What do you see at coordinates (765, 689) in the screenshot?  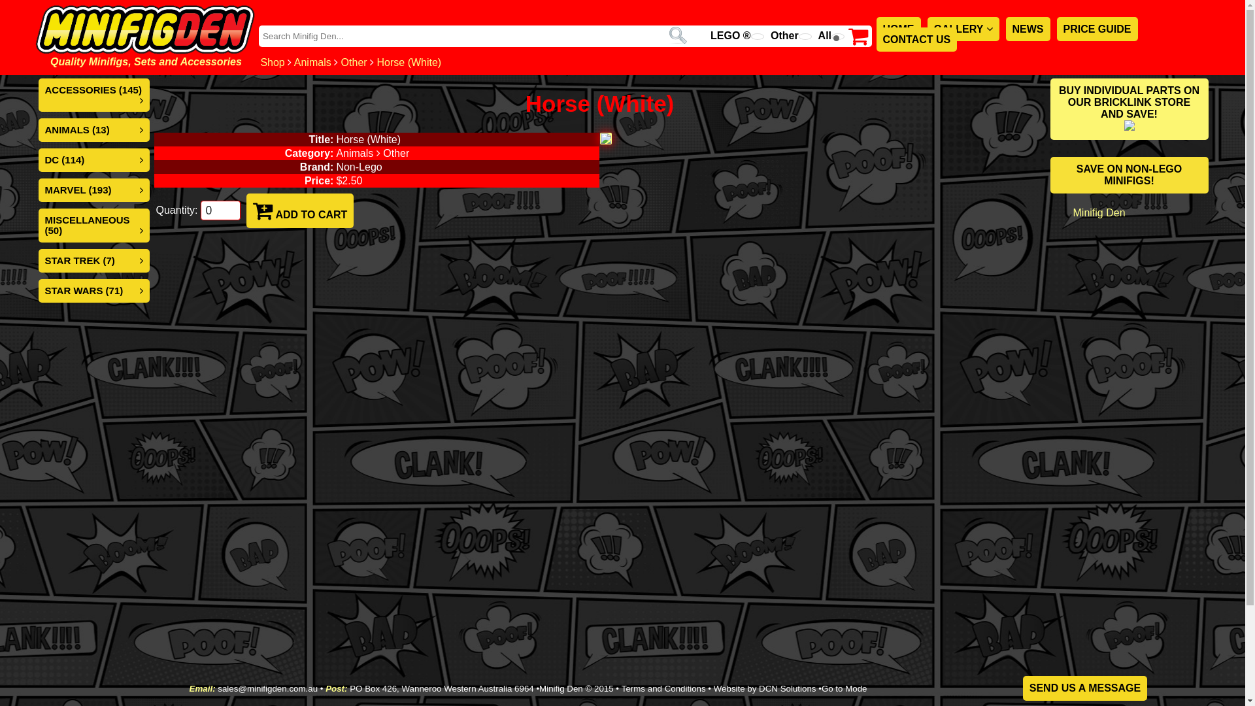 I see `Website by DCN Solutions` at bounding box center [765, 689].